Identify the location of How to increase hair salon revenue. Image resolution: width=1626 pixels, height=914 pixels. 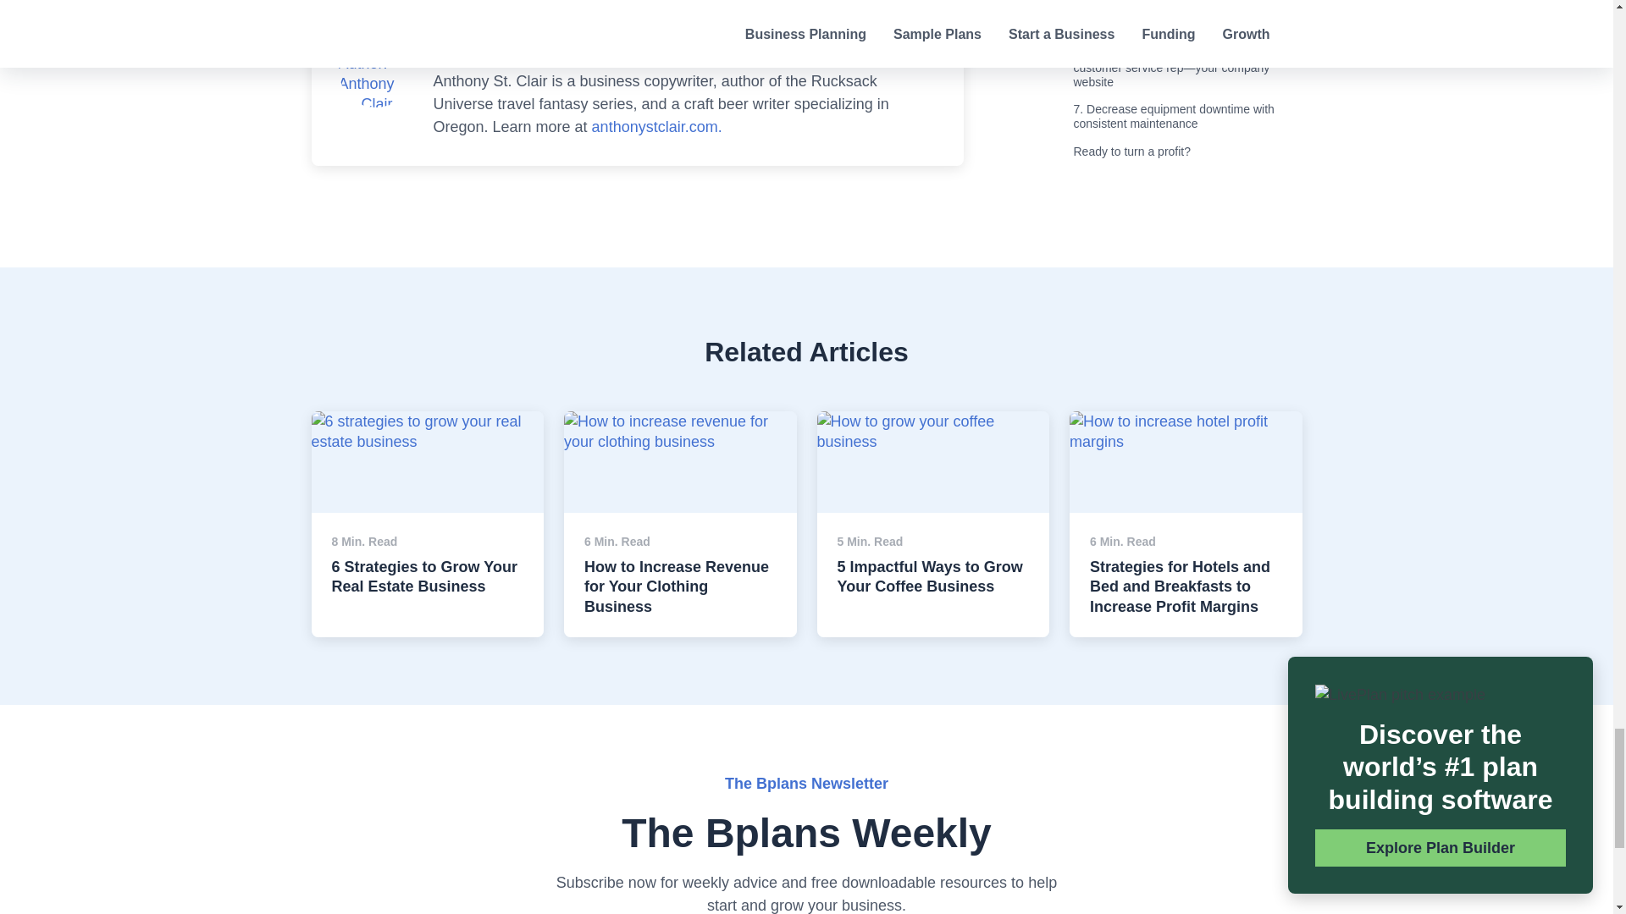
(429, 432).